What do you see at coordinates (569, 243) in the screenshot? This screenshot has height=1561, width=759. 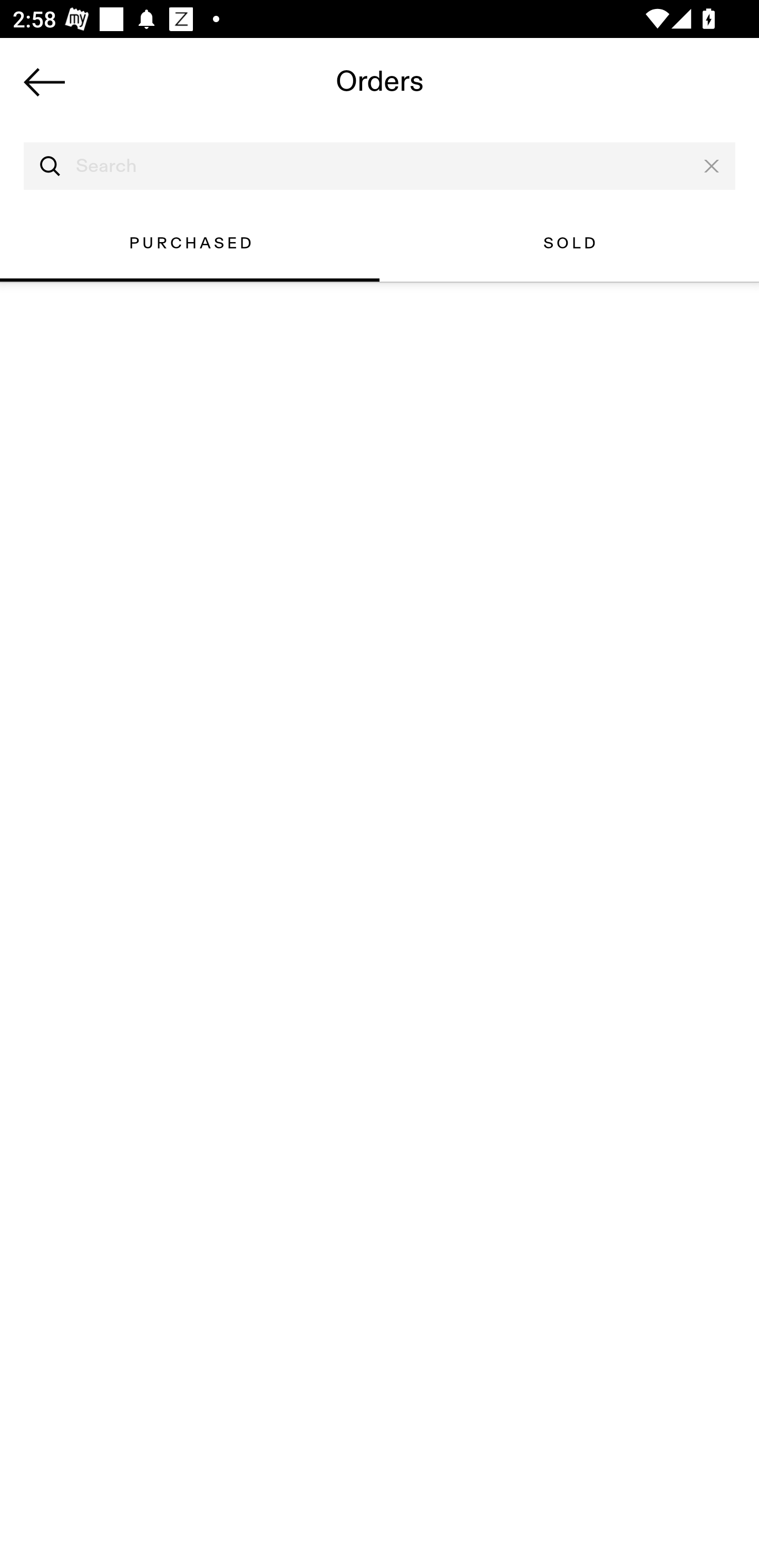 I see `SOLD` at bounding box center [569, 243].